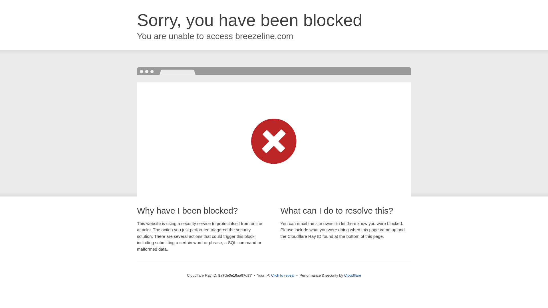 This screenshot has width=548, height=308. I want to click on Cloudflare, so click(352, 275).